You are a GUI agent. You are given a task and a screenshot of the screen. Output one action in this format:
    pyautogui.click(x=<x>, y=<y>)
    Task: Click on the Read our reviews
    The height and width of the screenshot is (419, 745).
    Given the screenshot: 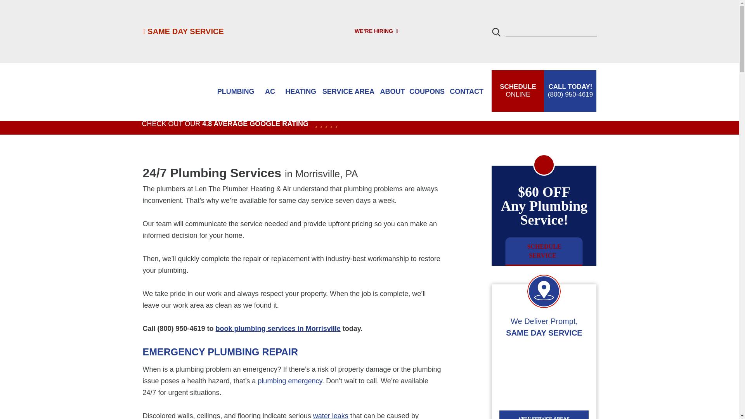 What is the action you would take?
    pyautogui.click(x=225, y=124)
    